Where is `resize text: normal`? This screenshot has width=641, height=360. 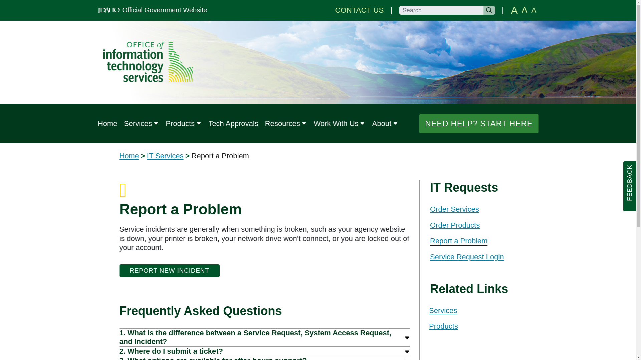
resize text: normal is located at coordinates (533, 10).